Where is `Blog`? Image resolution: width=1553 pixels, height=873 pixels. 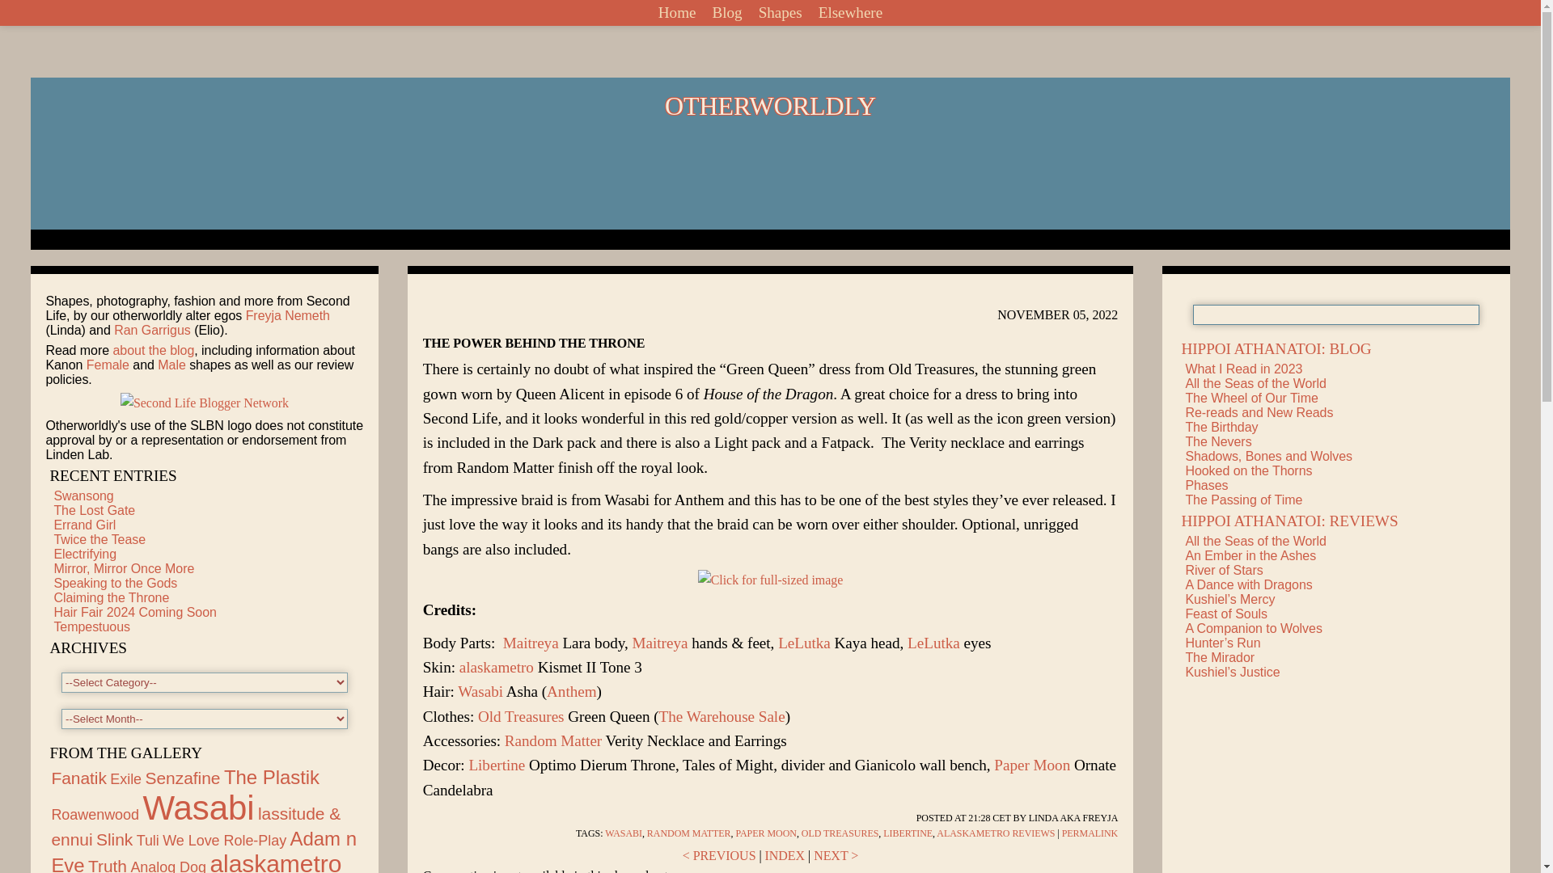 Blog is located at coordinates (726, 13).